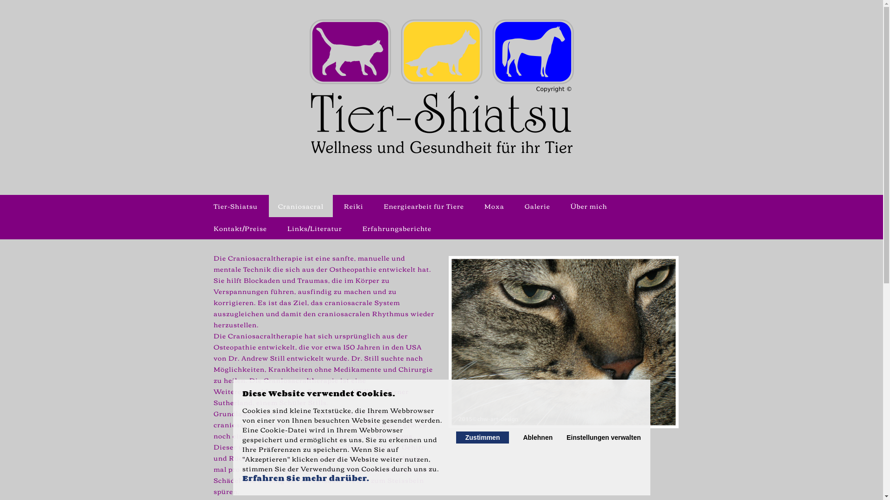  What do you see at coordinates (240, 228) in the screenshot?
I see `Kontakt/Preise` at bounding box center [240, 228].